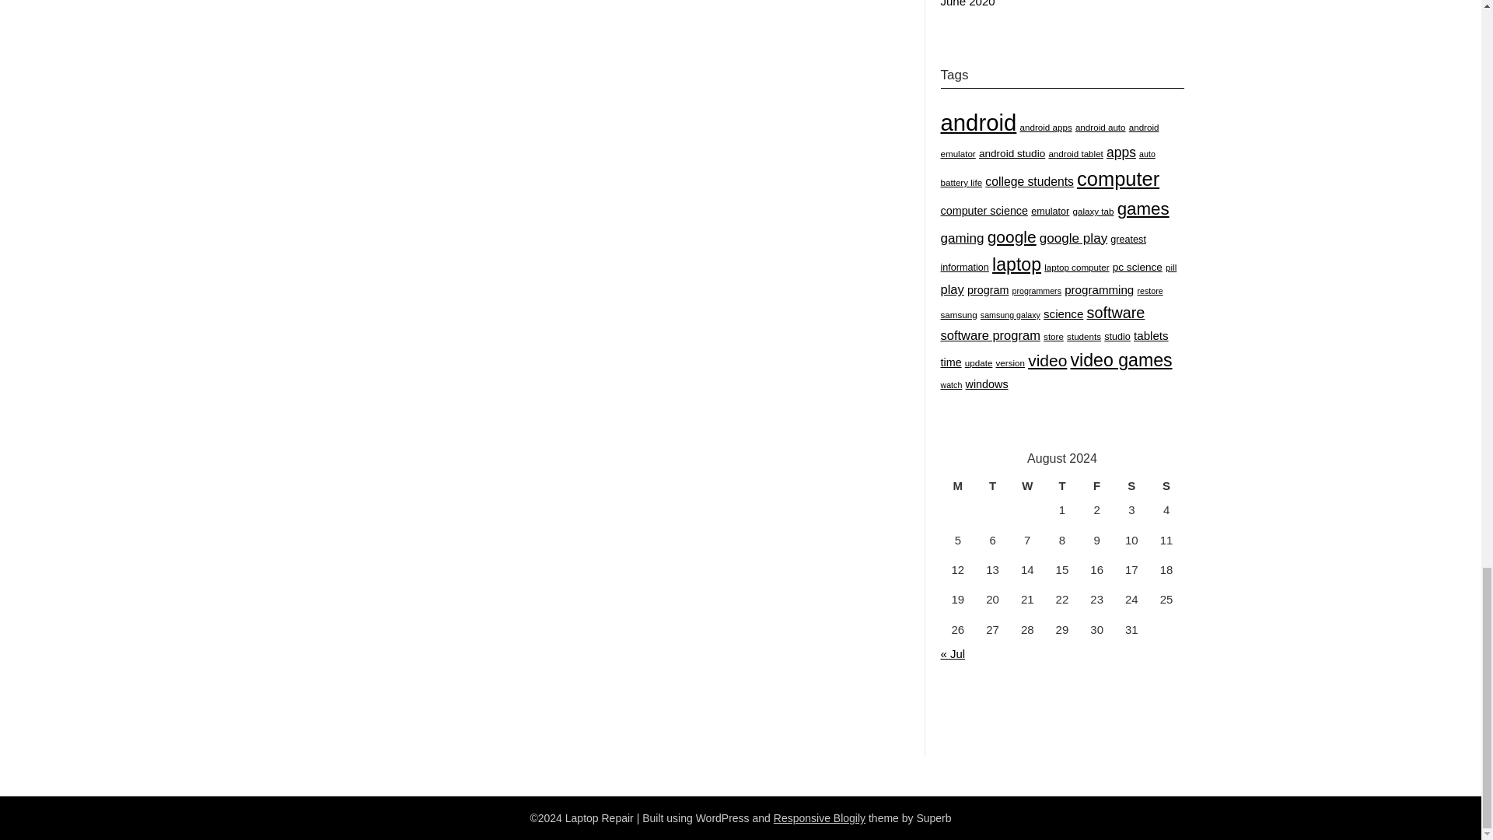 The height and width of the screenshot is (840, 1493). What do you see at coordinates (1096, 486) in the screenshot?
I see `Friday` at bounding box center [1096, 486].